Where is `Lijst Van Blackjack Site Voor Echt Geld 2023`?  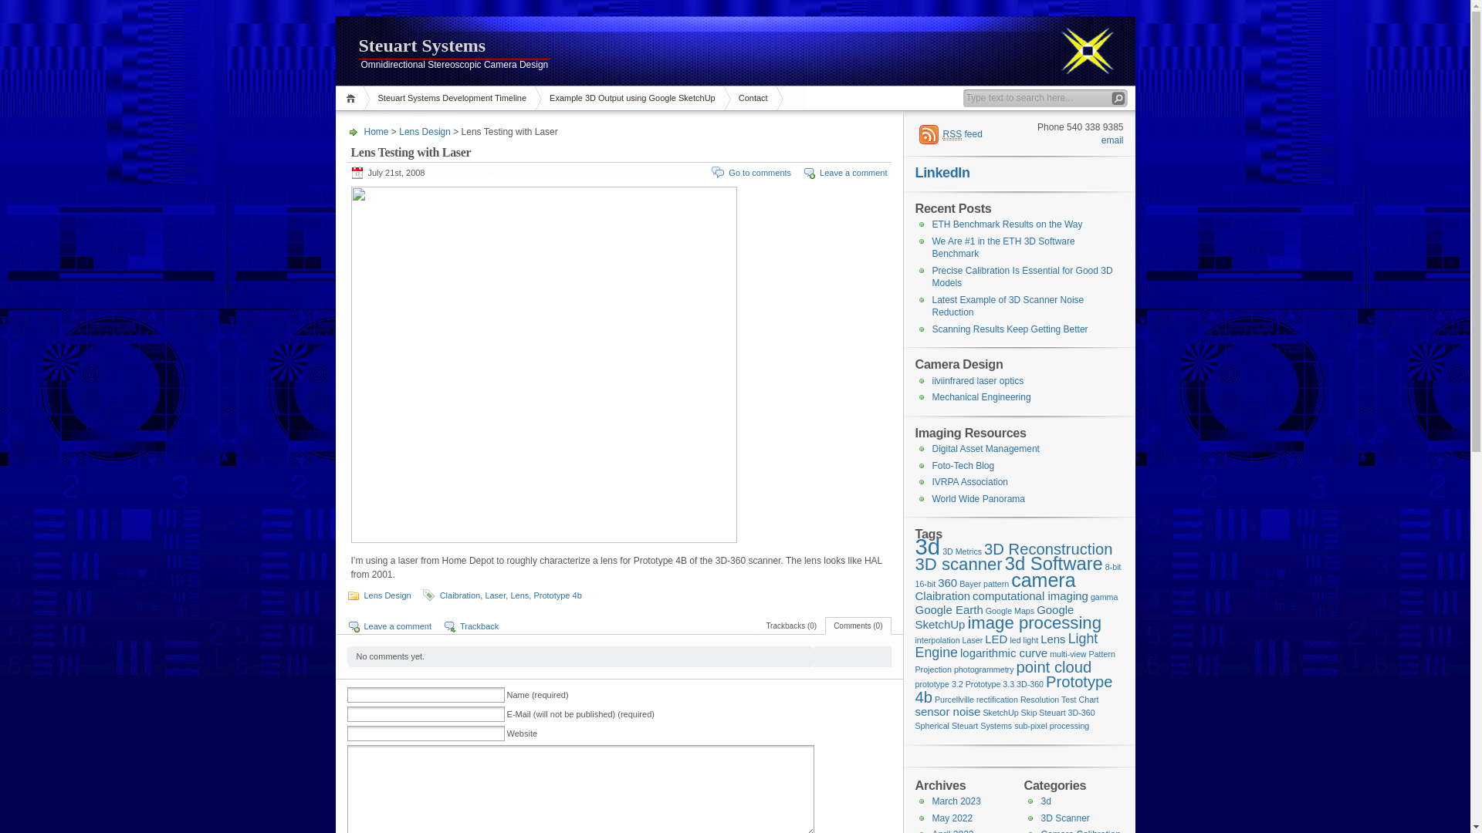
Lijst Van Blackjack Site Voor Echt Geld 2023 is located at coordinates (91, 92).